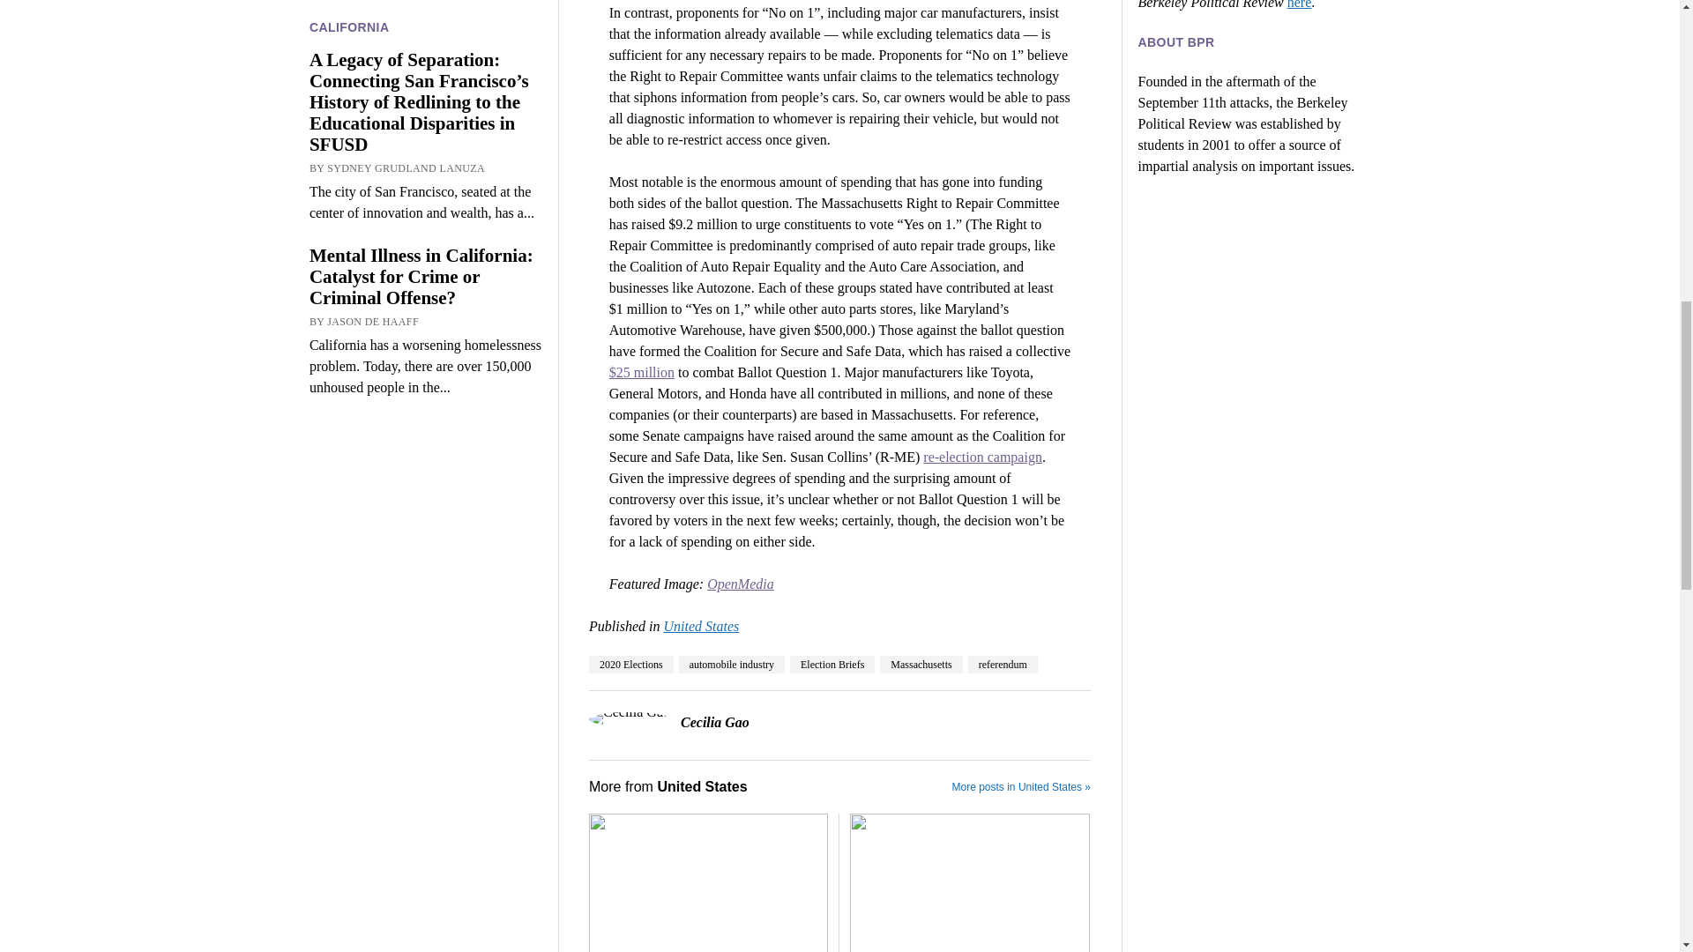  I want to click on View all posts in United States, so click(700, 626).